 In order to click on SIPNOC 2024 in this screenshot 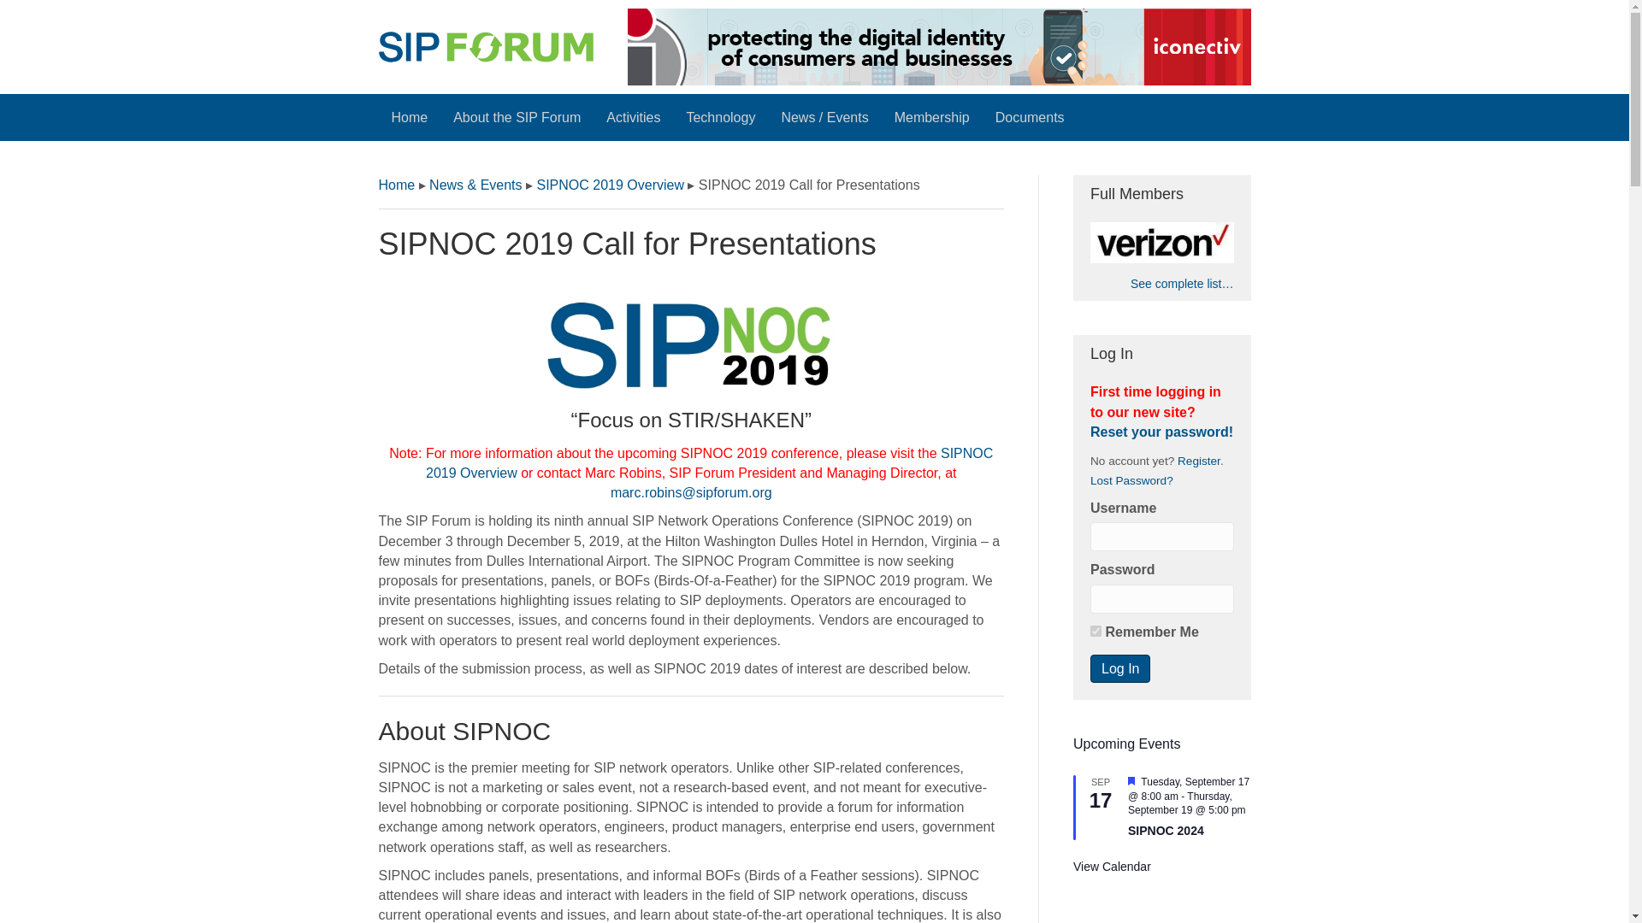, I will do `click(1166, 831)`.